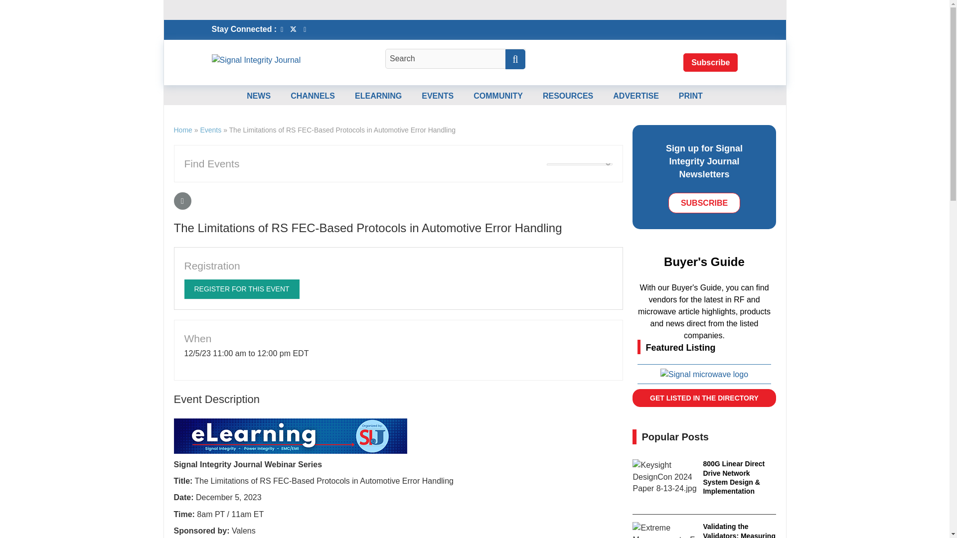 The height and width of the screenshot is (538, 957). Describe the element at coordinates (710, 62) in the screenshot. I see `Subscribe` at that location.